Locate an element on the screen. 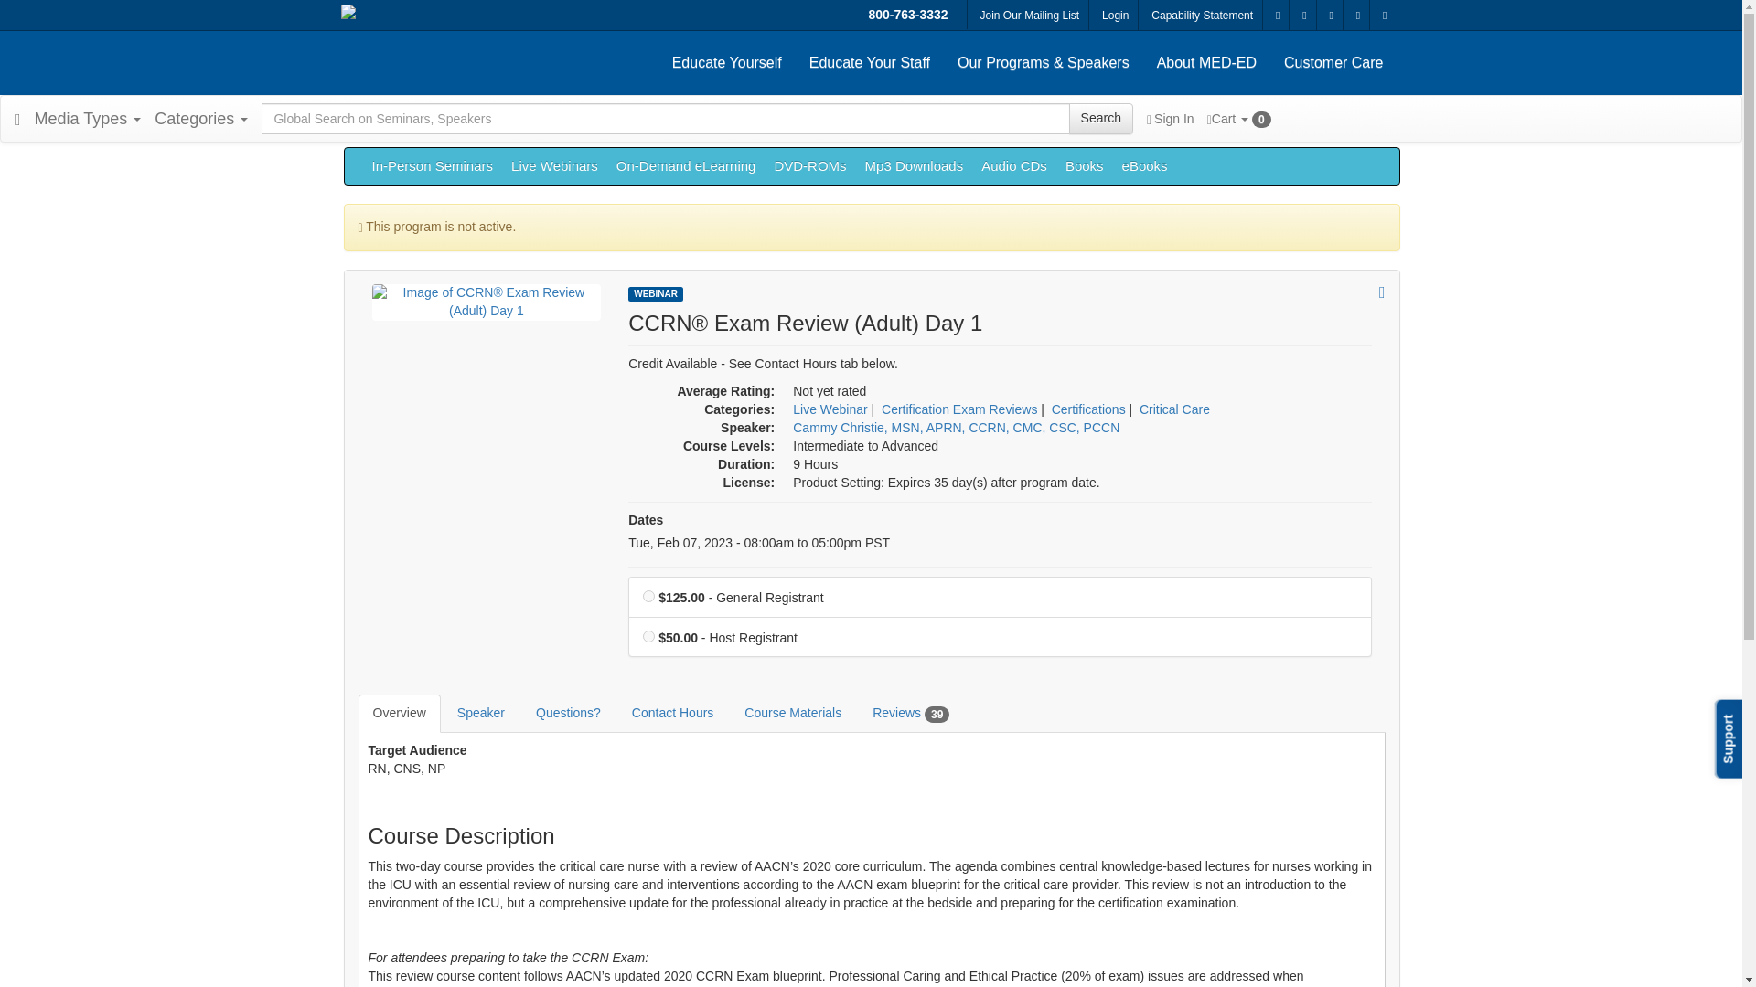  About MED-ED is located at coordinates (1205, 62).